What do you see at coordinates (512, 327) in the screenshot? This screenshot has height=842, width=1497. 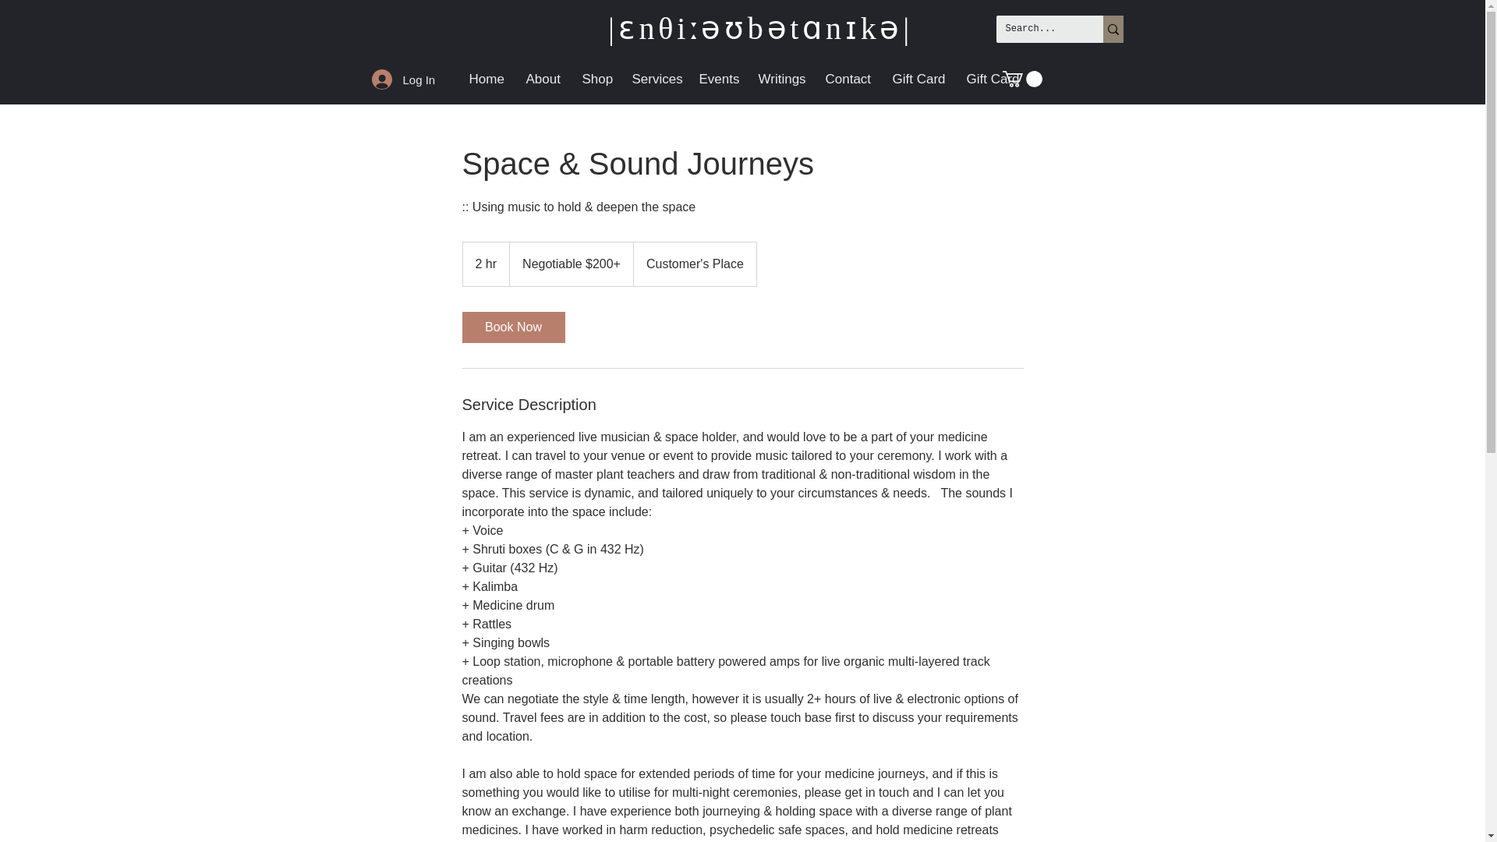 I see `Book Now` at bounding box center [512, 327].